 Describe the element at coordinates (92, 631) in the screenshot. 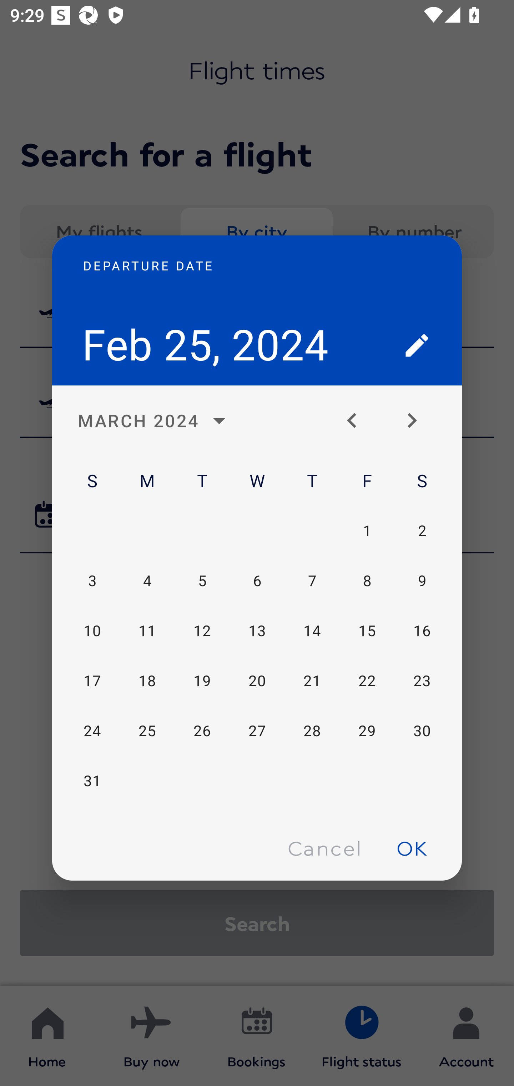

I see `10 Sun, Mar 10` at that location.